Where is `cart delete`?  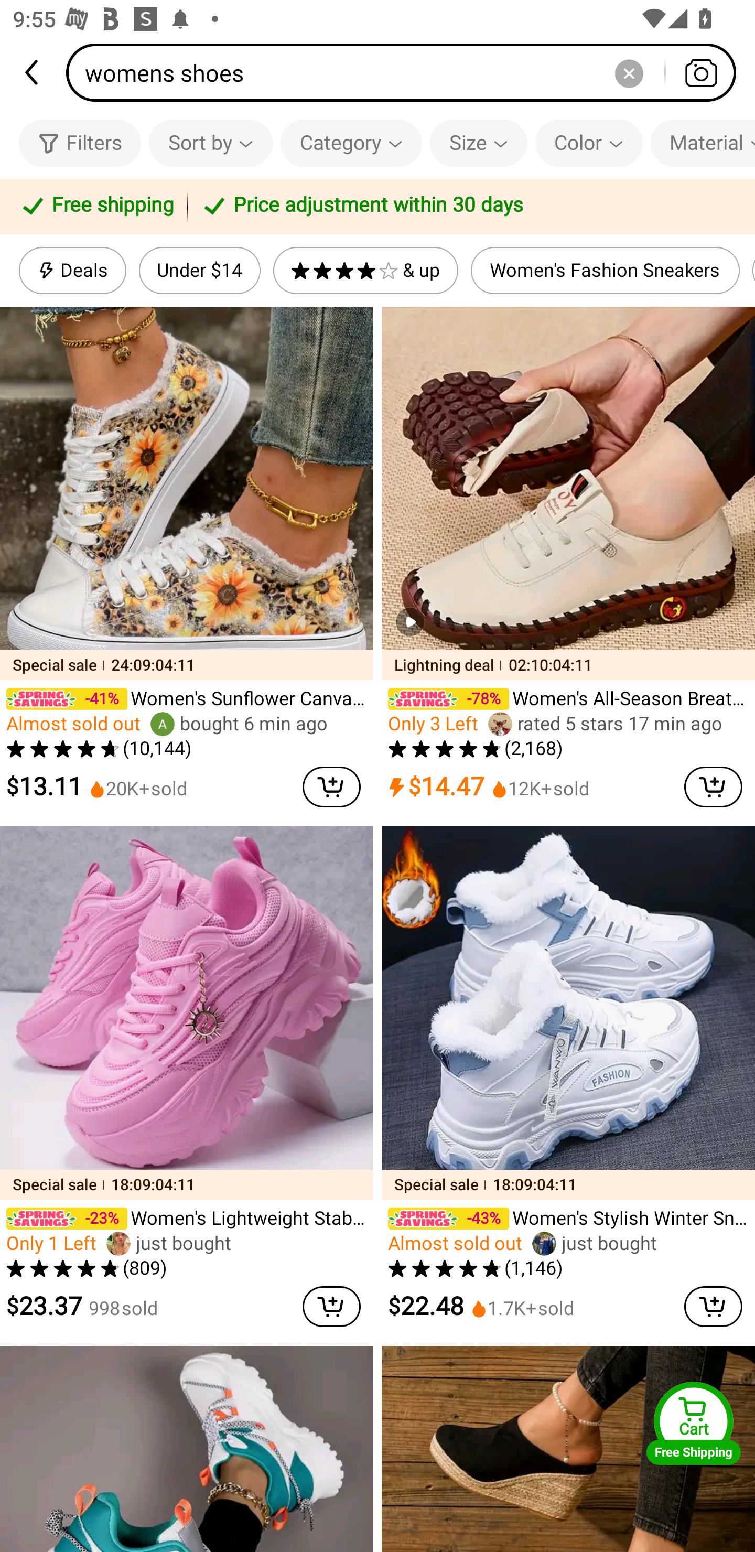 cart delete is located at coordinates (713, 786).